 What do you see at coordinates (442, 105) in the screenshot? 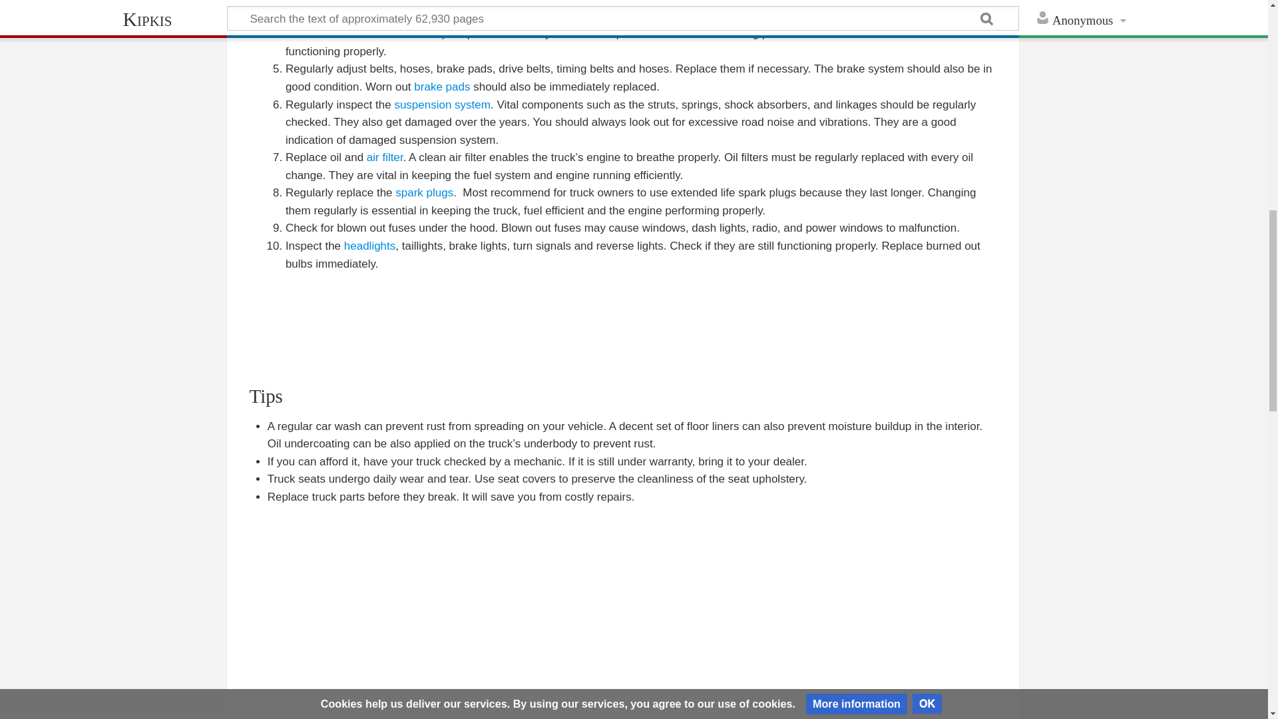
I see `Inspect Your Suspension System` at bounding box center [442, 105].